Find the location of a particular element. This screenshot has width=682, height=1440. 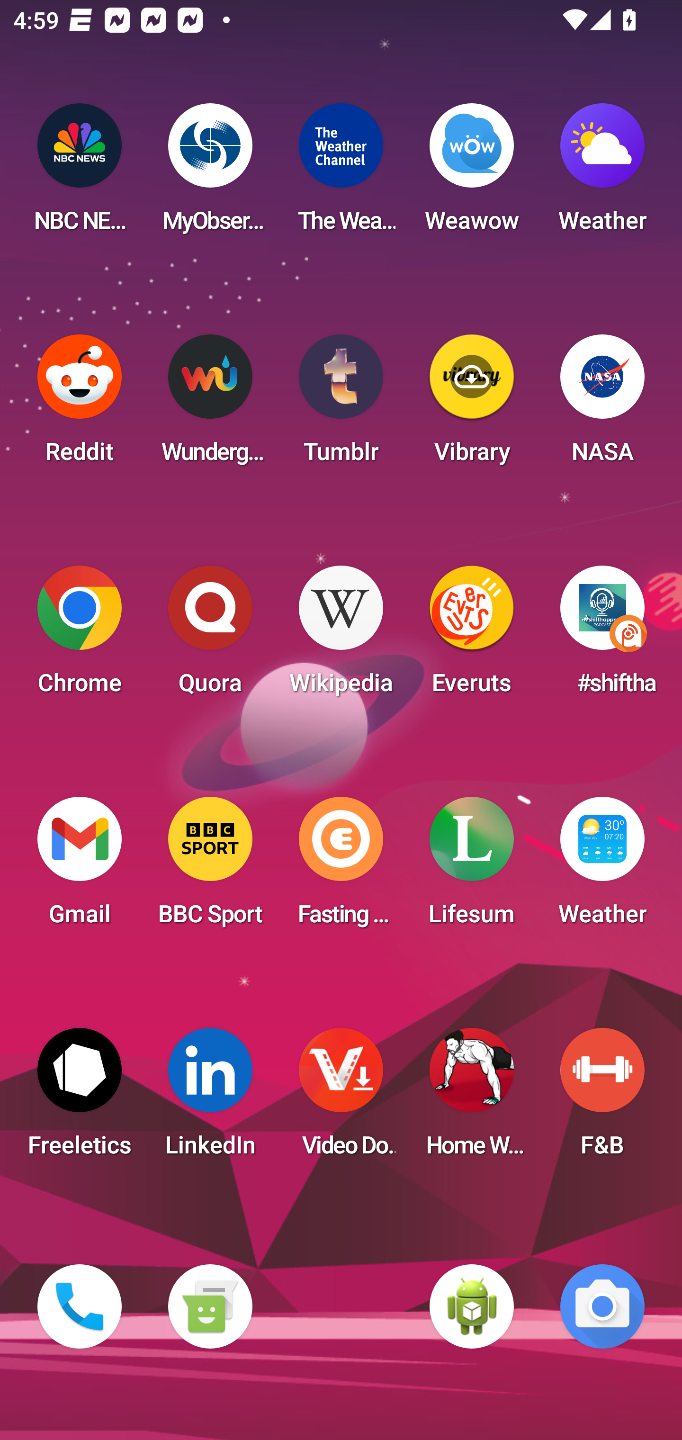

Quora is located at coordinates (210, 636).